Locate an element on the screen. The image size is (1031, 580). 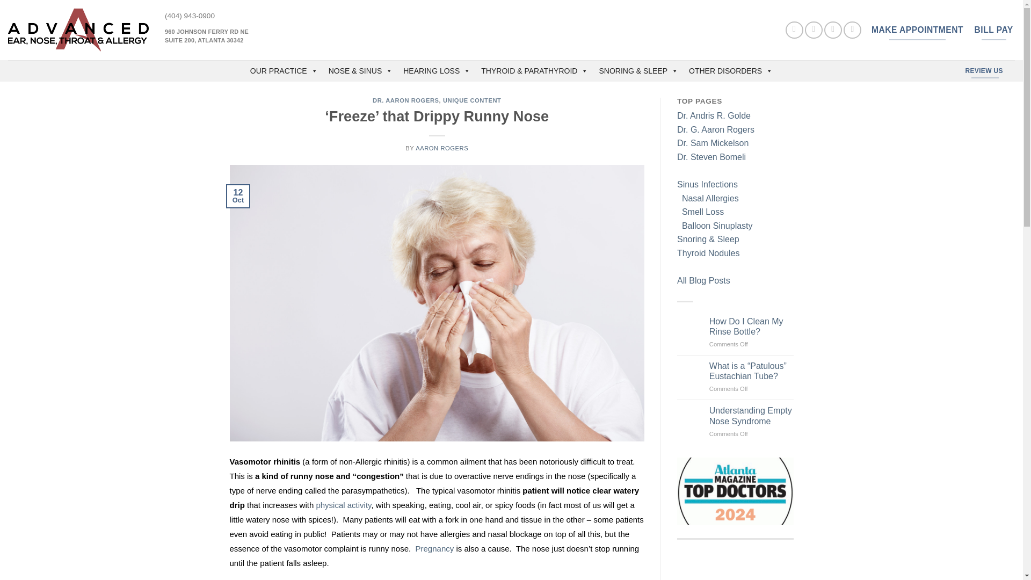
Follow on YouTube is located at coordinates (814, 30).